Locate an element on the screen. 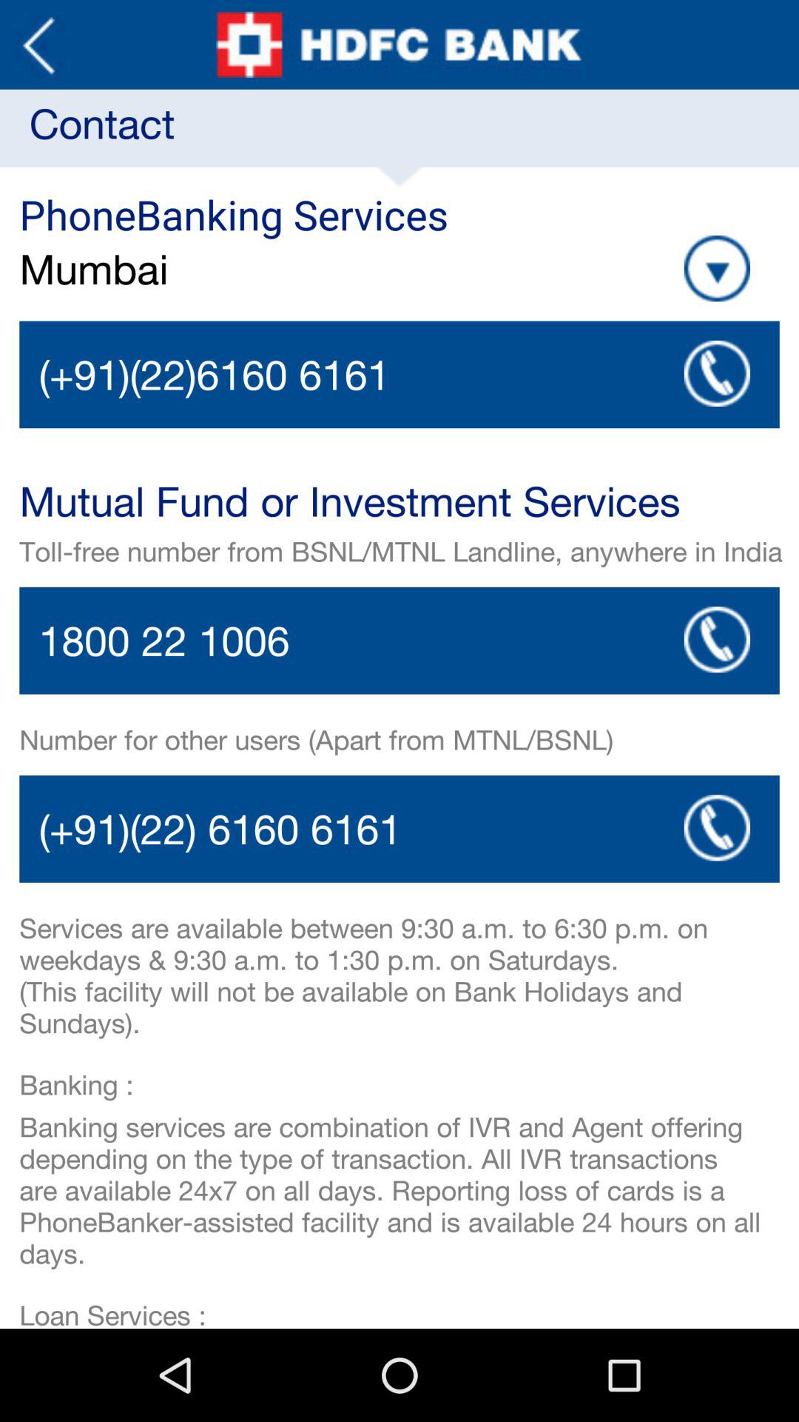 This screenshot has width=799, height=1422. call is located at coordinates (399, 829).